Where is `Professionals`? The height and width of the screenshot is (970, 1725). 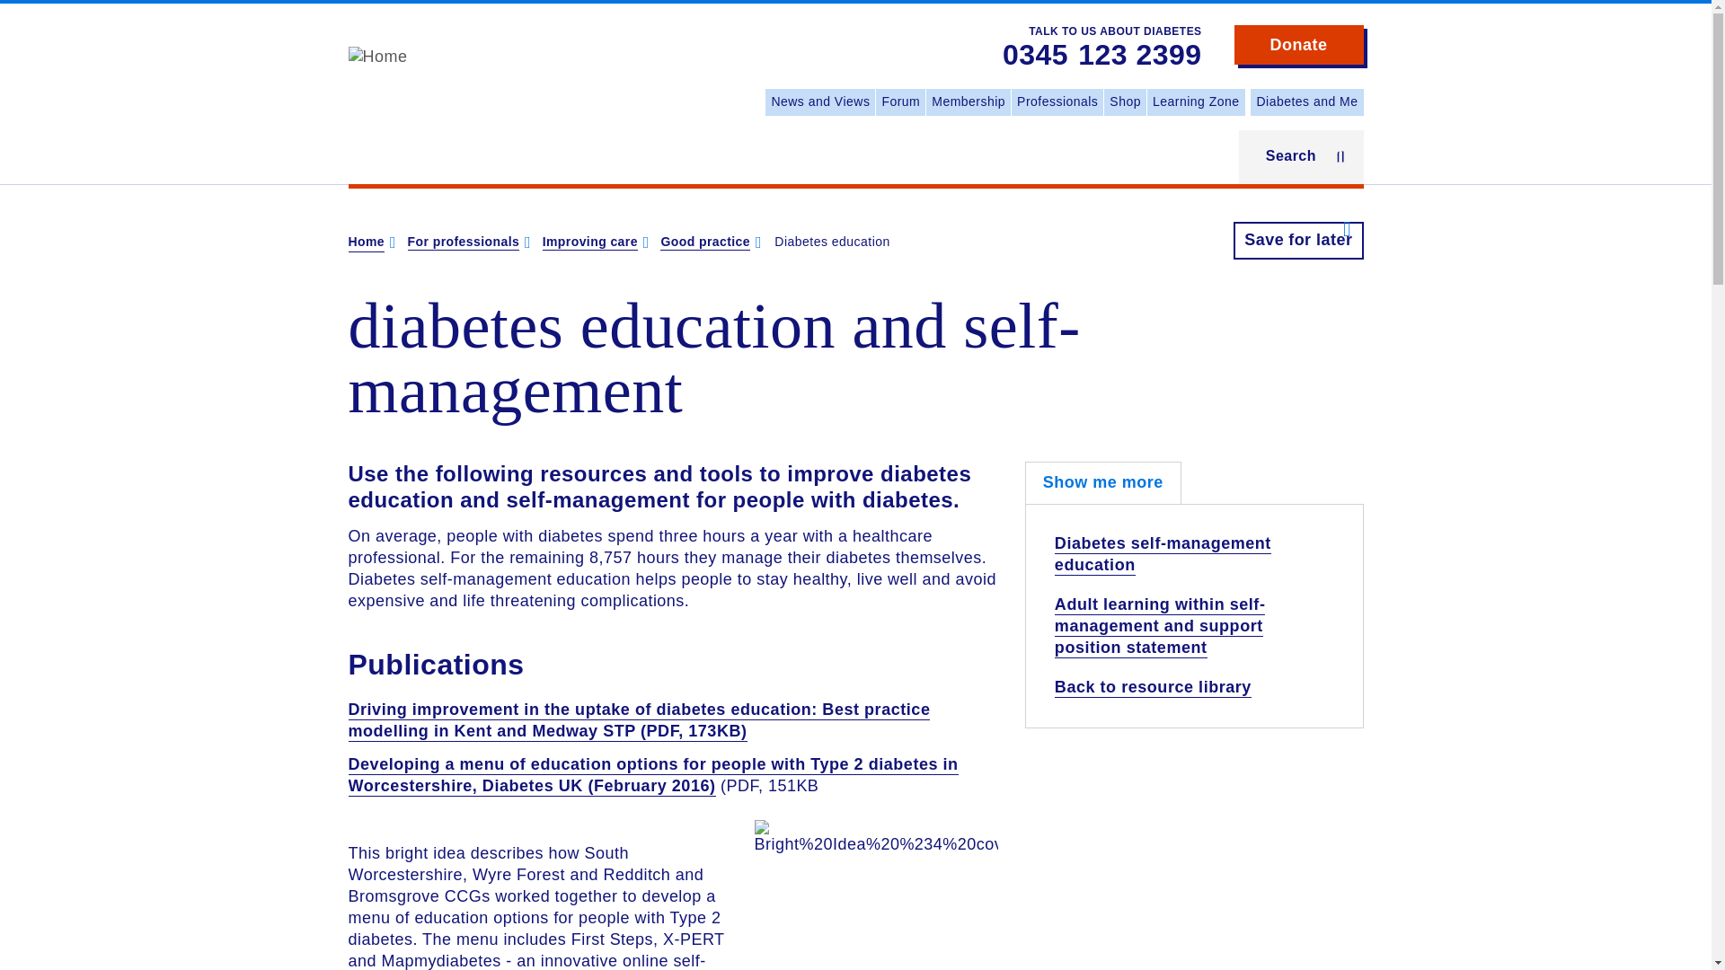
Professionals is located at coordinates (1057, 102).